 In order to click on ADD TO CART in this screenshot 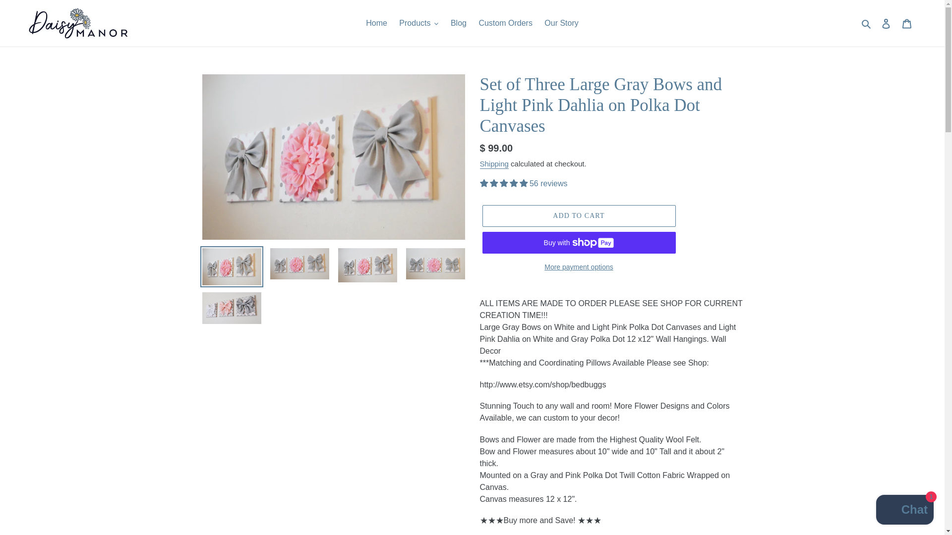, I will do `click(578, 215)`.